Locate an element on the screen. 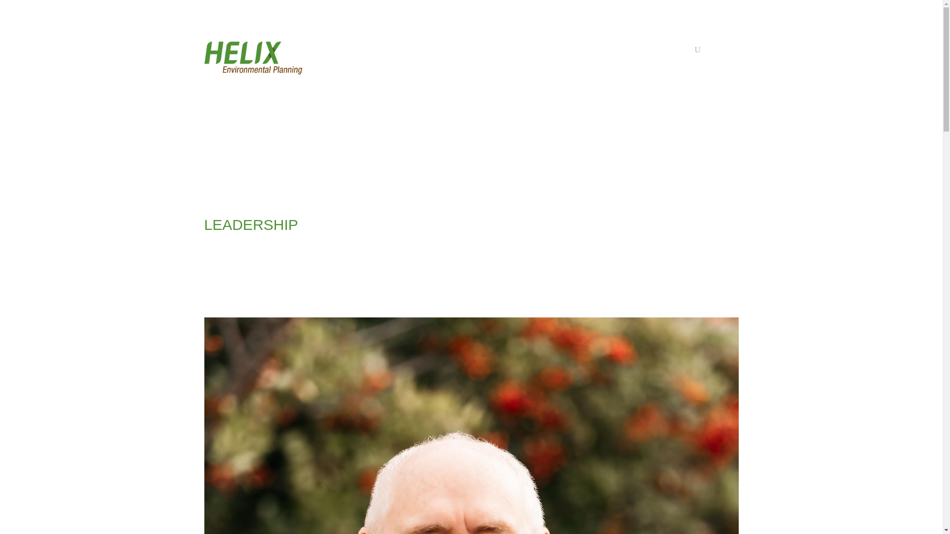  SECTORS is located at coordinates (510, 51).